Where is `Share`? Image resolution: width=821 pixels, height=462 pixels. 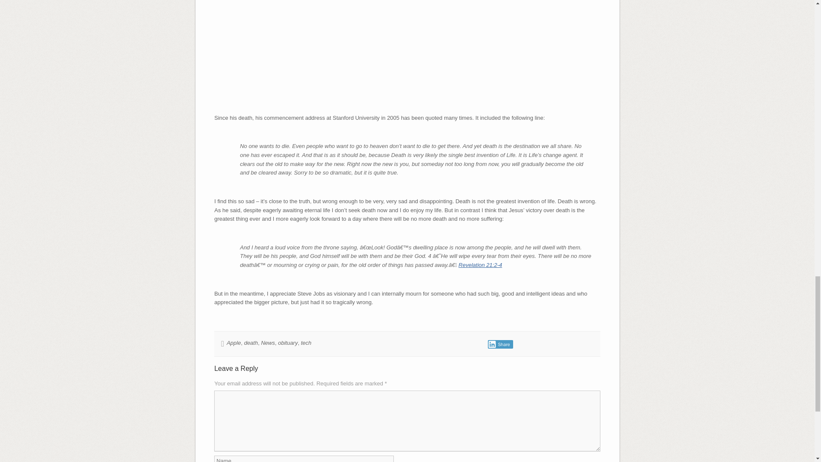 Share is located at coordinates (500, 344).